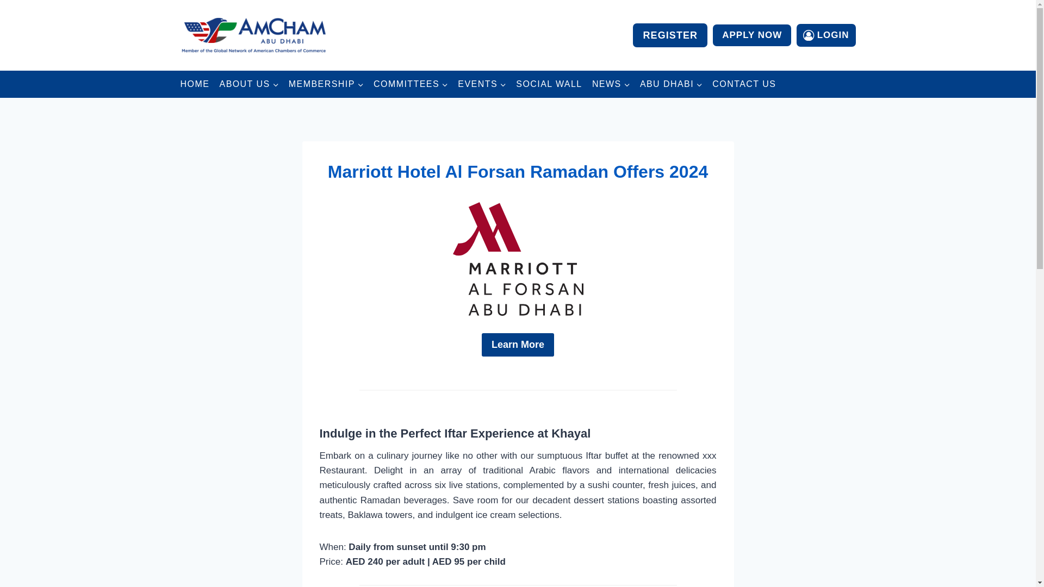 The image size is (1044, 587). What do you see at coordinates (825, 35) in the screenshot?
I see `LOGIN` at bounding box center [825, 35].